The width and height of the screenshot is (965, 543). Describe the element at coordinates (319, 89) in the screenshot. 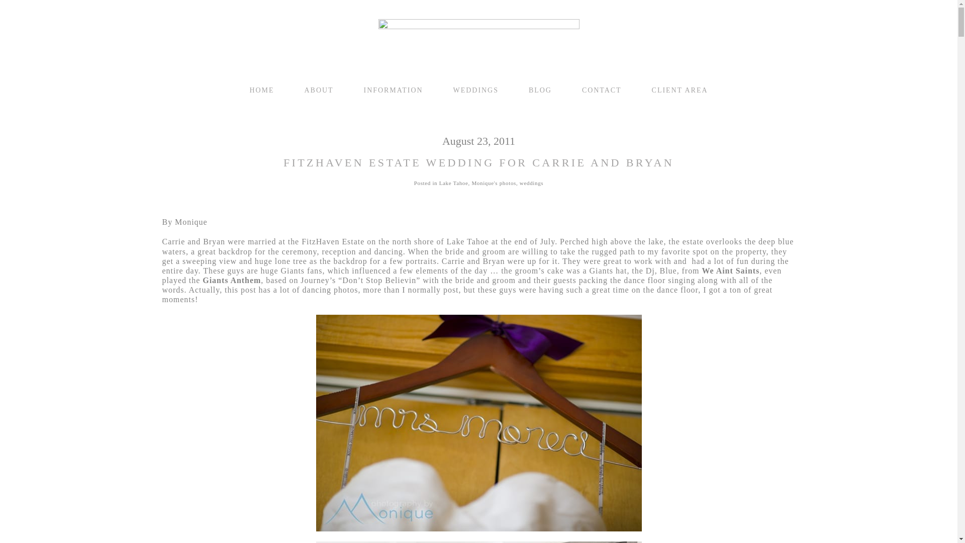

I see `ABOUT` at that location.